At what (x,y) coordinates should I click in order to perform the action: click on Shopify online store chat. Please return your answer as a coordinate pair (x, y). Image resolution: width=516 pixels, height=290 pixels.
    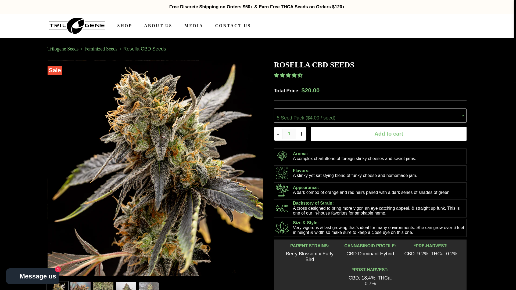
    Looking at the image, I should click on (32, 277).